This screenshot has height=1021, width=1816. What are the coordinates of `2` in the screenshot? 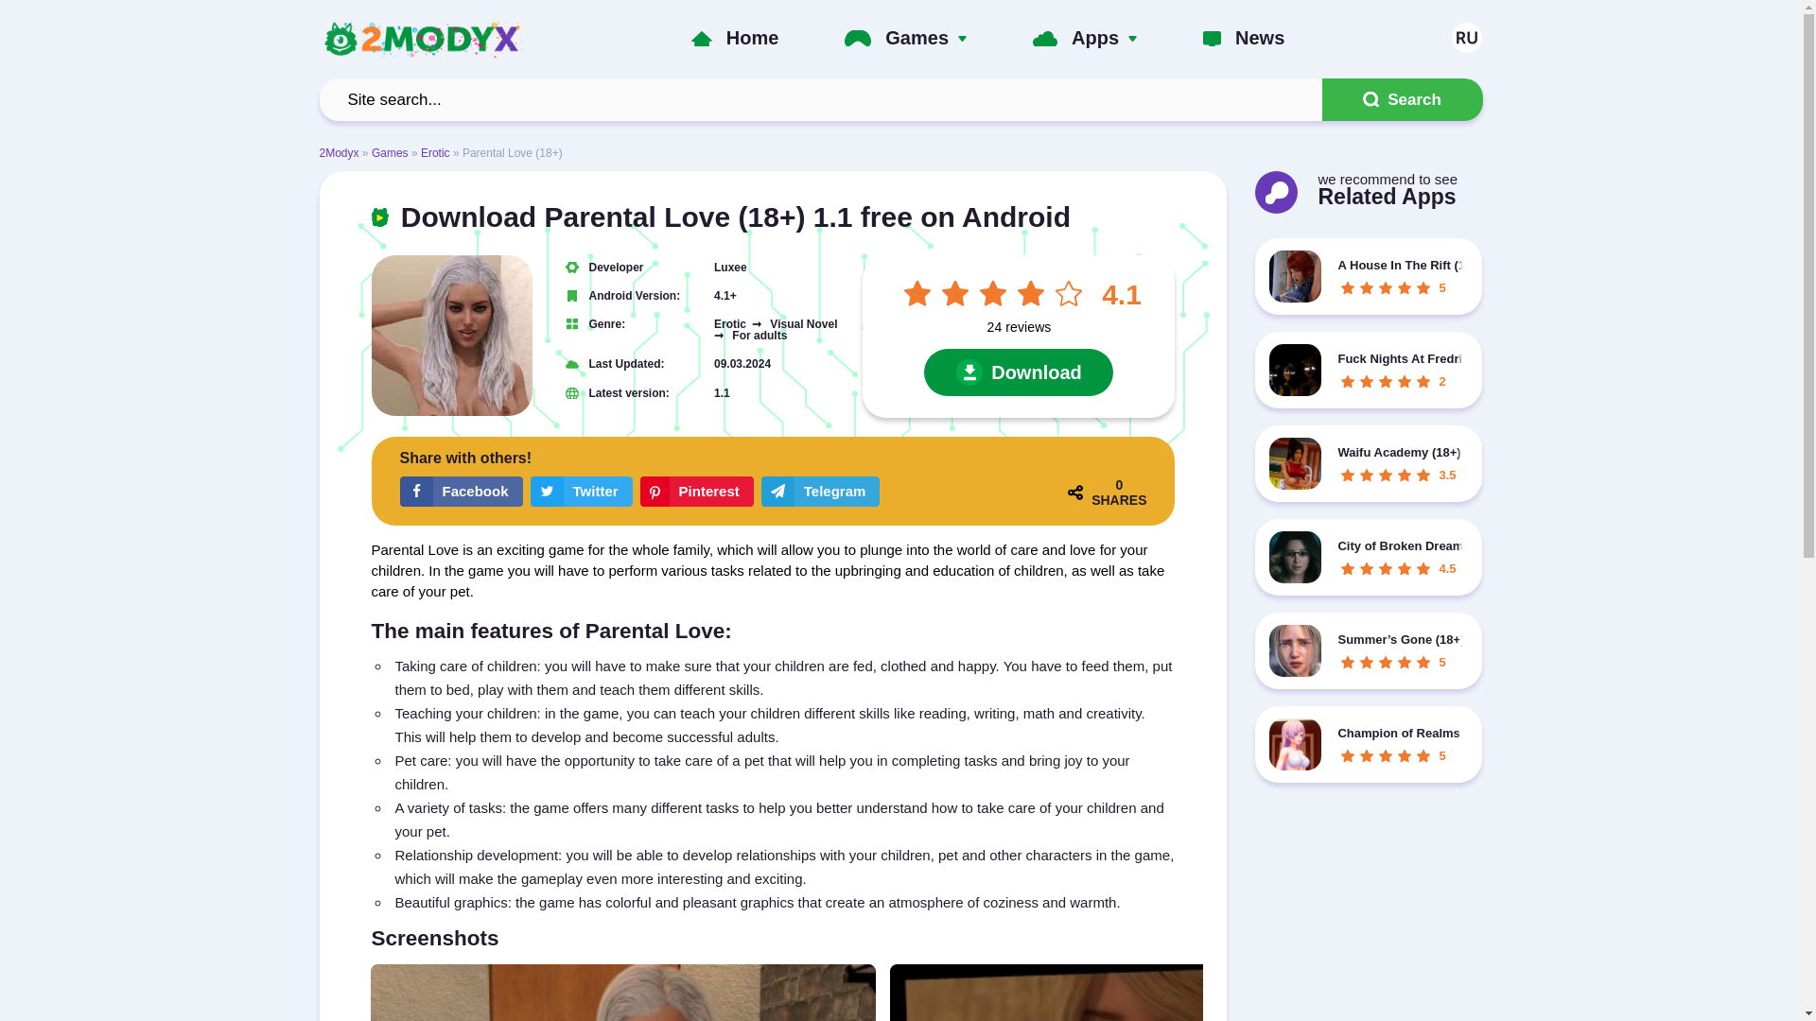 It's located at (955, 293).